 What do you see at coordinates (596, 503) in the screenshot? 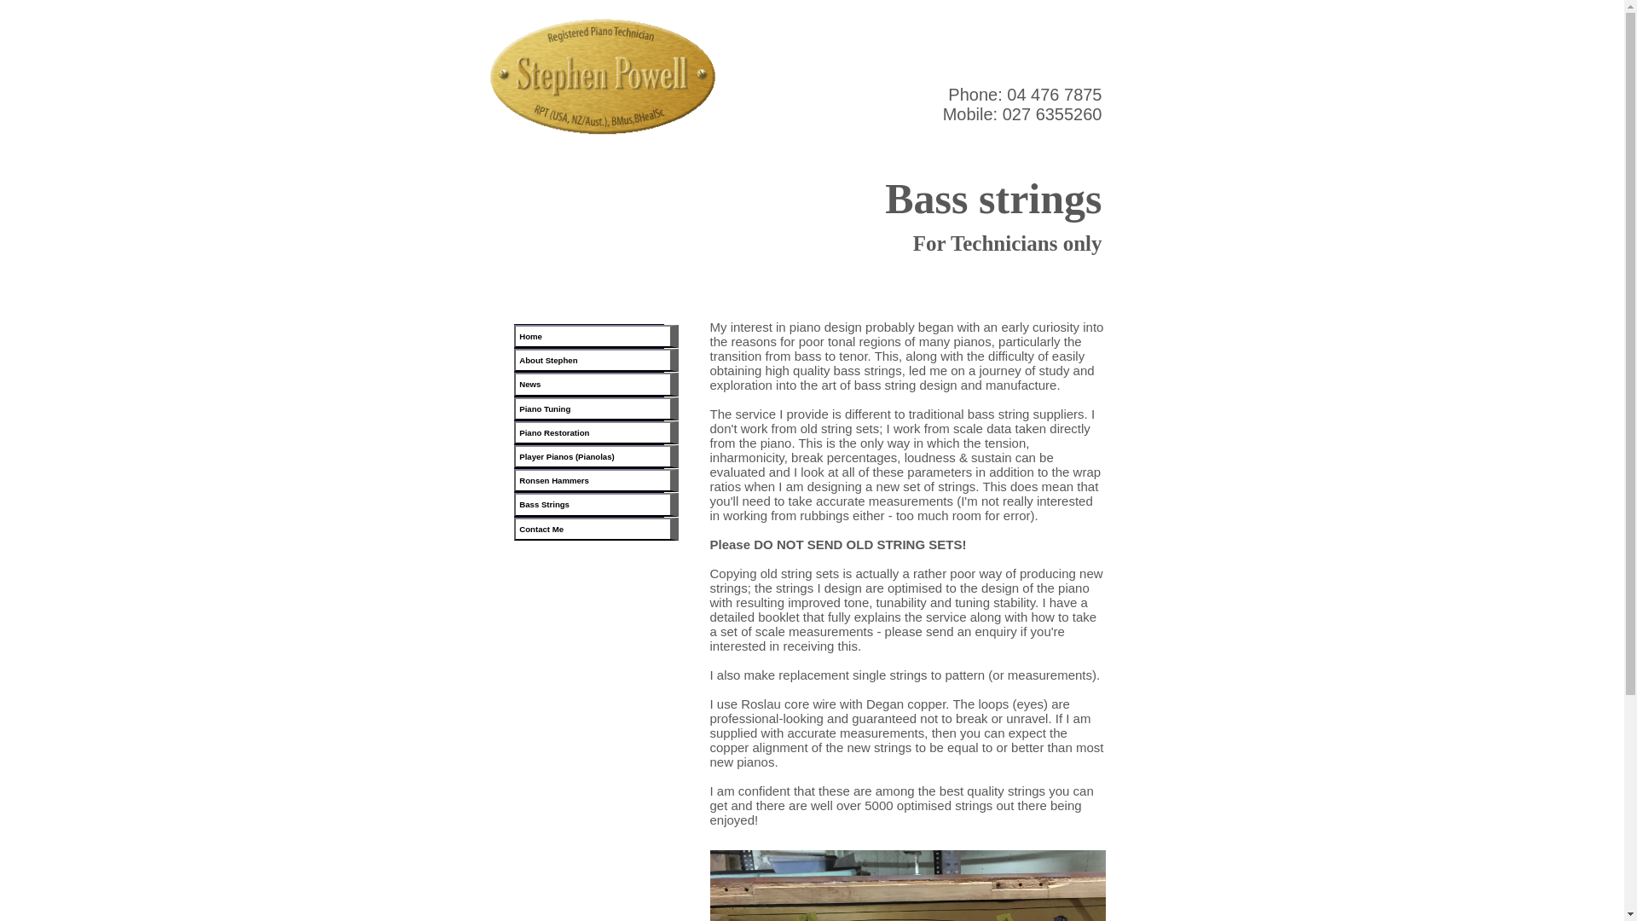
I see `Bass Strings` at bounding box center [596, 503].